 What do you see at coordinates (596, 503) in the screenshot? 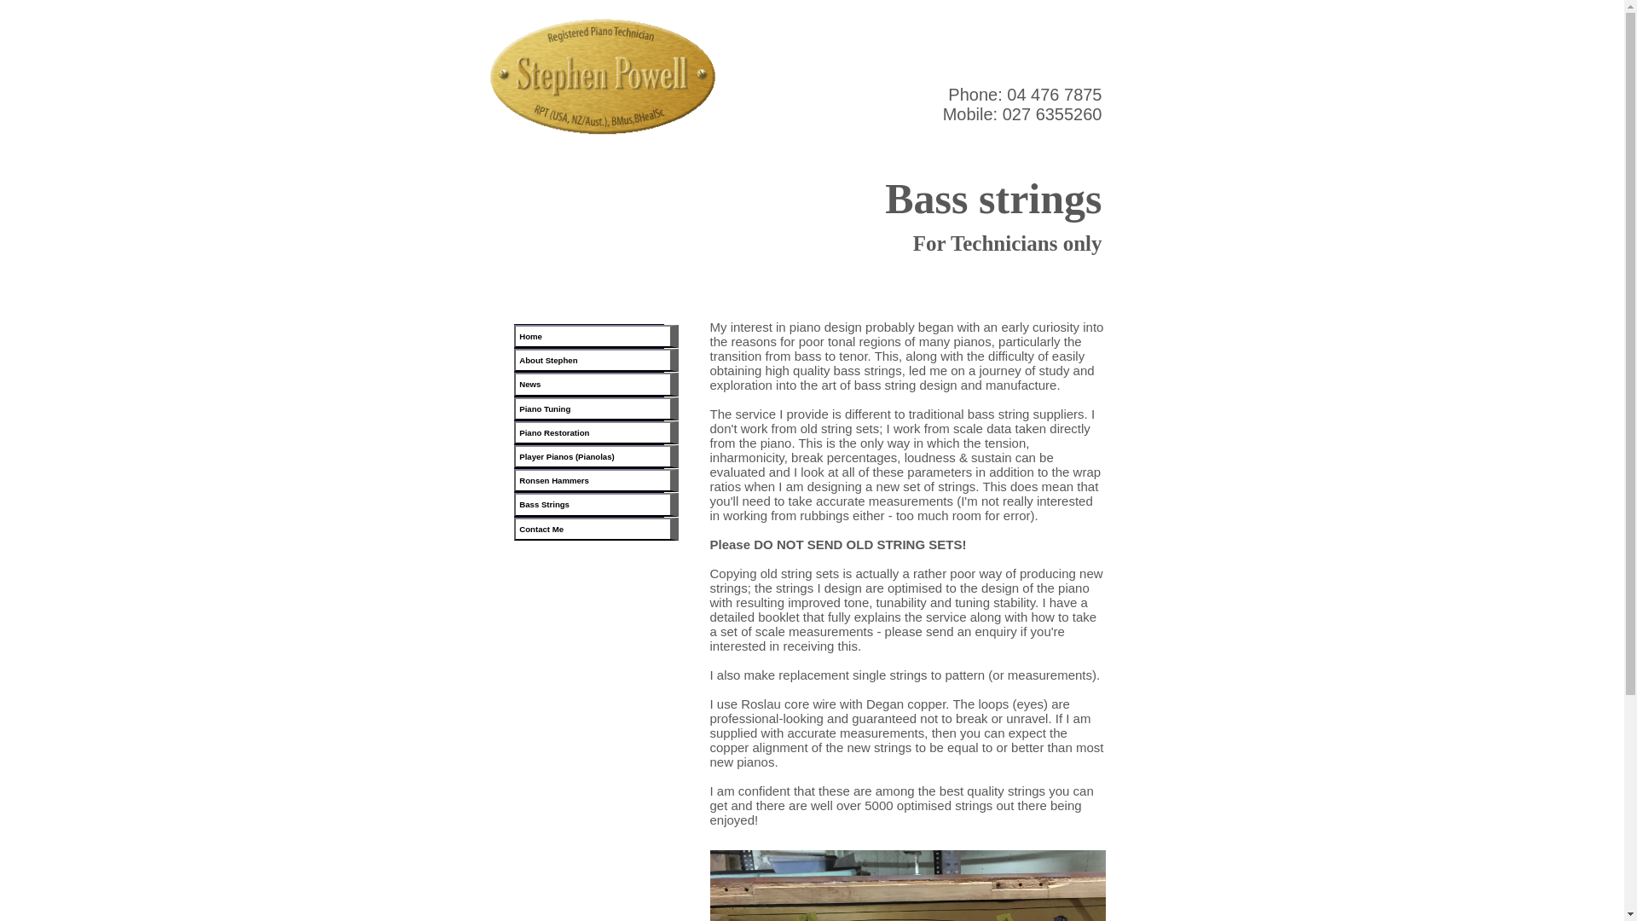
I see `Bass Strings` at bounding box center [596, 503].